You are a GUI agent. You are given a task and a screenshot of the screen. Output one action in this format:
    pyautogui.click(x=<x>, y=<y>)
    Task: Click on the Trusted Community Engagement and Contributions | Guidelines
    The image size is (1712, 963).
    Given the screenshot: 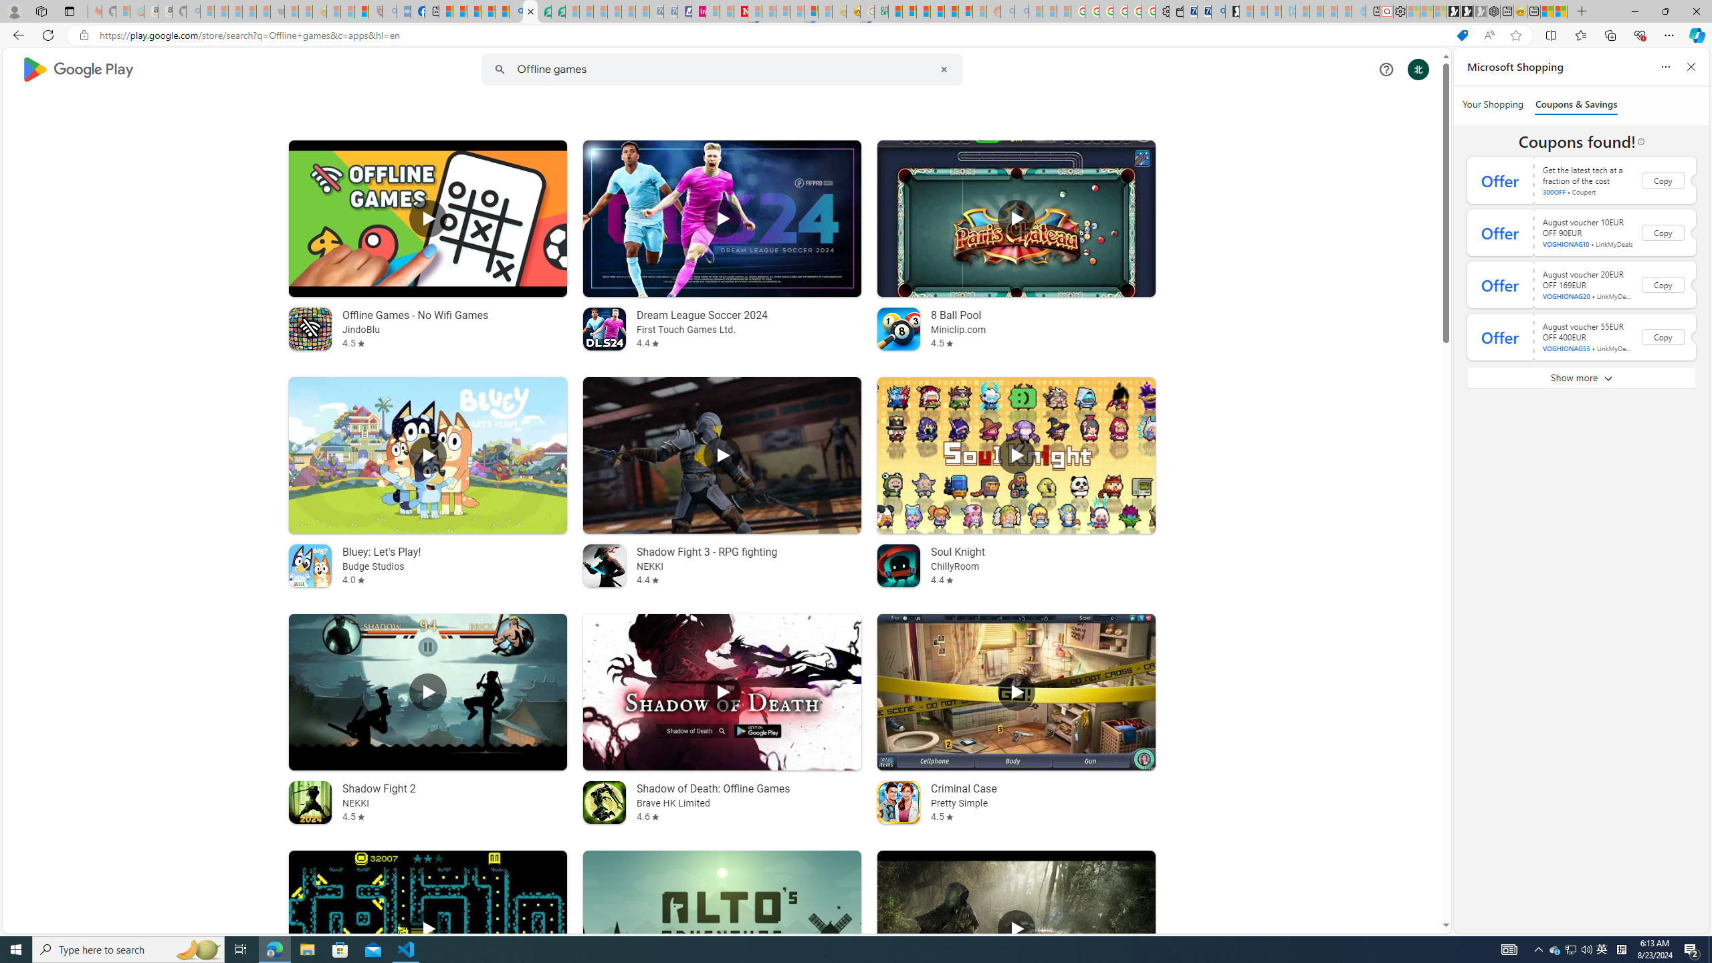 What is the action you would take?
    pyautogui.click(x=754, y=11)
    